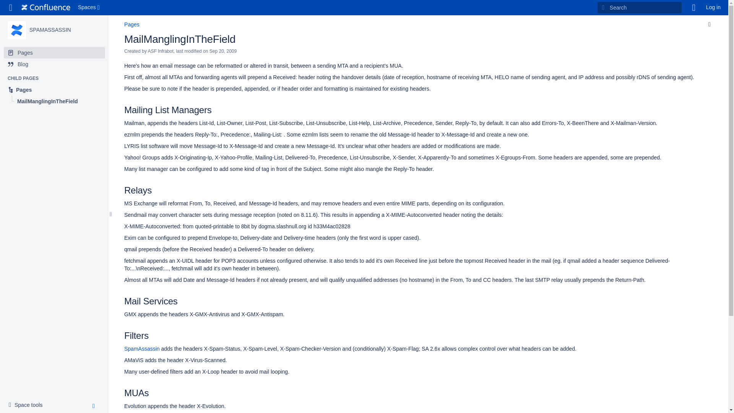 The image size is (734, 413). What do you see at coordinates (50, 30) in the screenshot?
I see `Pages` at bounding box center [50, 30].